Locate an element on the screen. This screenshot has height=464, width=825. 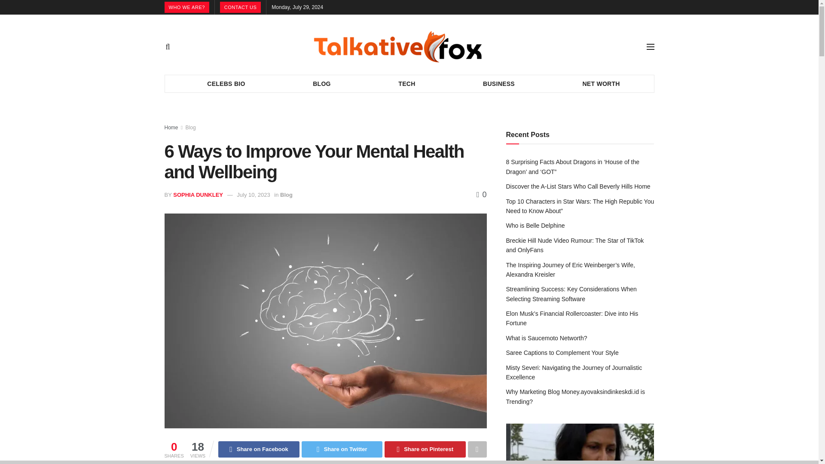
Blog is located at coordinates (191, 127).